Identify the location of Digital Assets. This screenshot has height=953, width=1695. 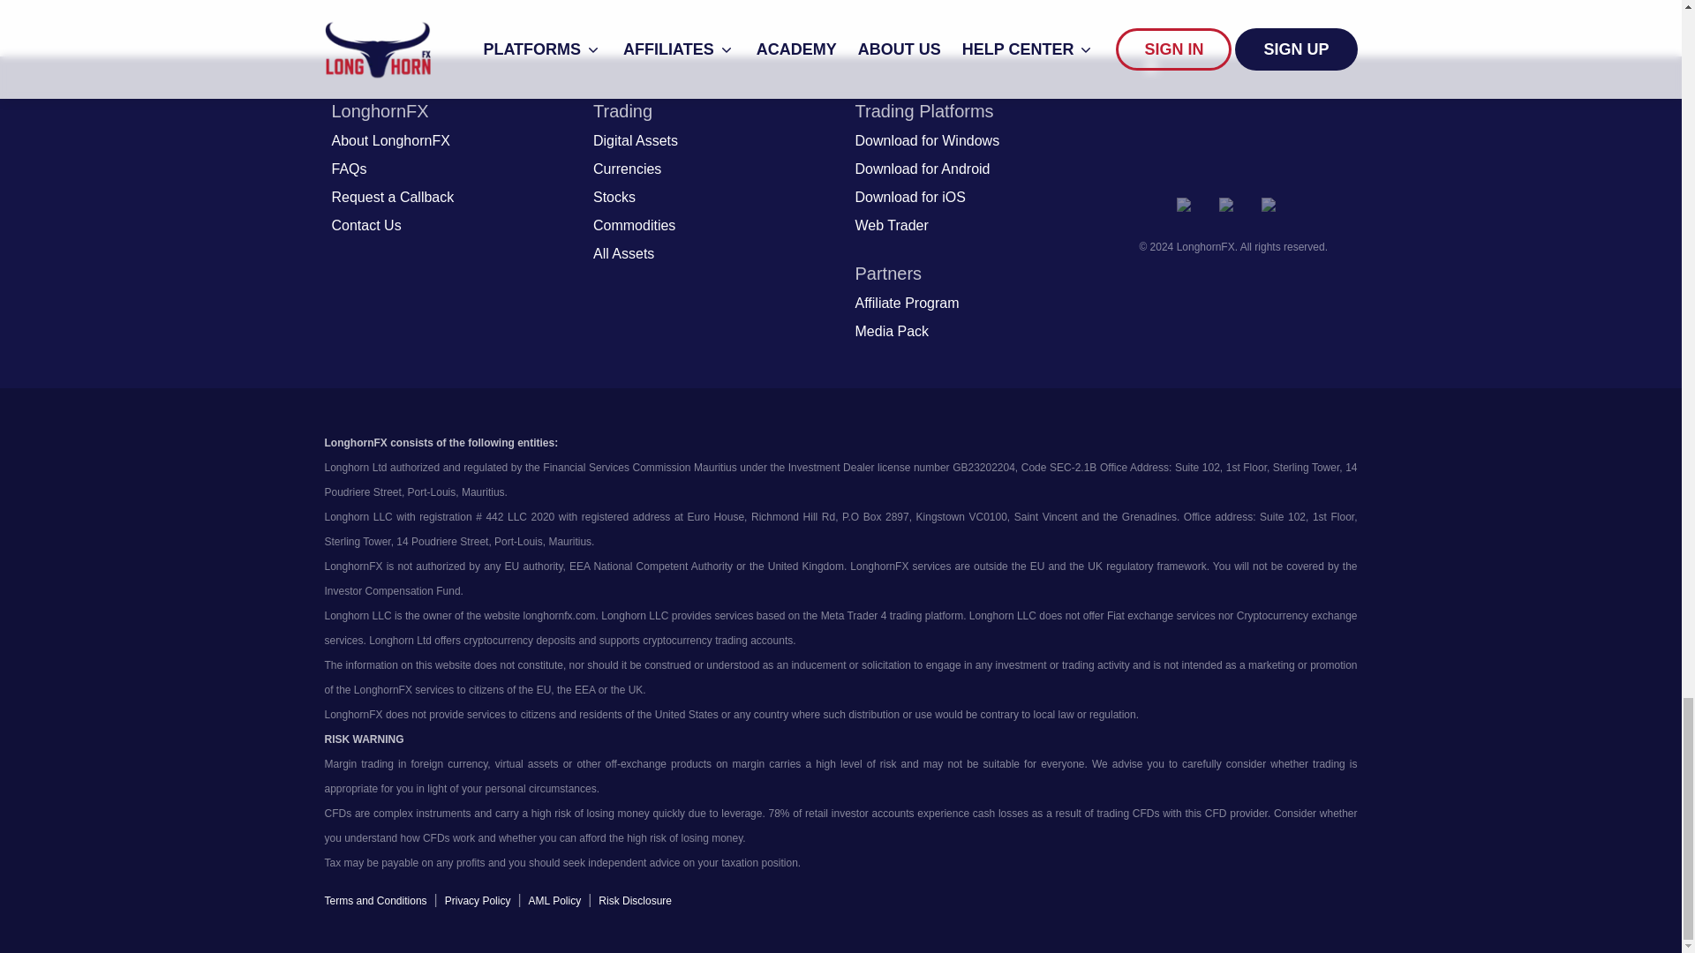
(636, 140).